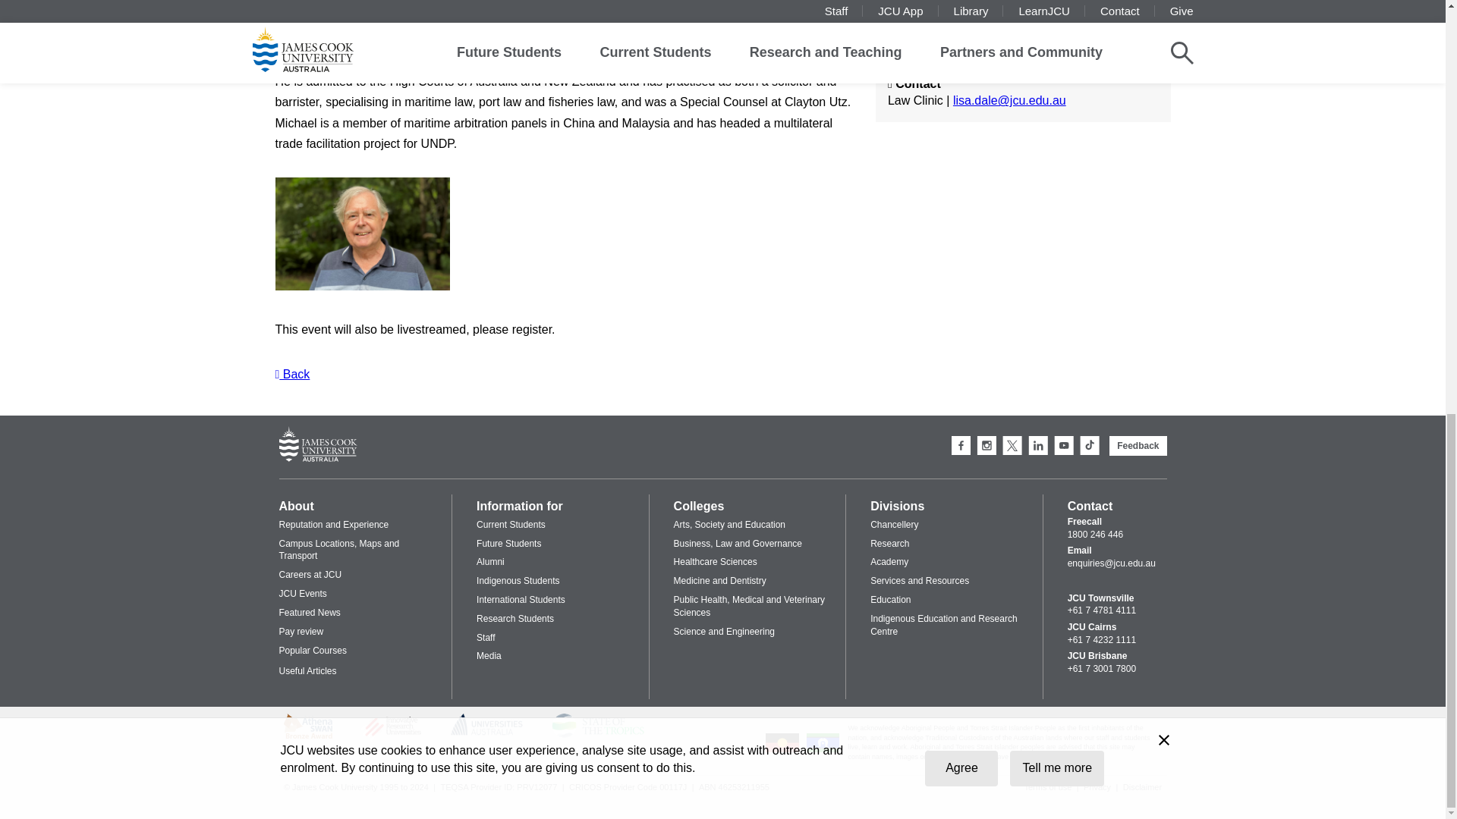 This screenshot has width=1457, height=819. Describe the element at coordinates (1064, 445) in the screenshot. I see `Go to JCU Youtube` at that location.